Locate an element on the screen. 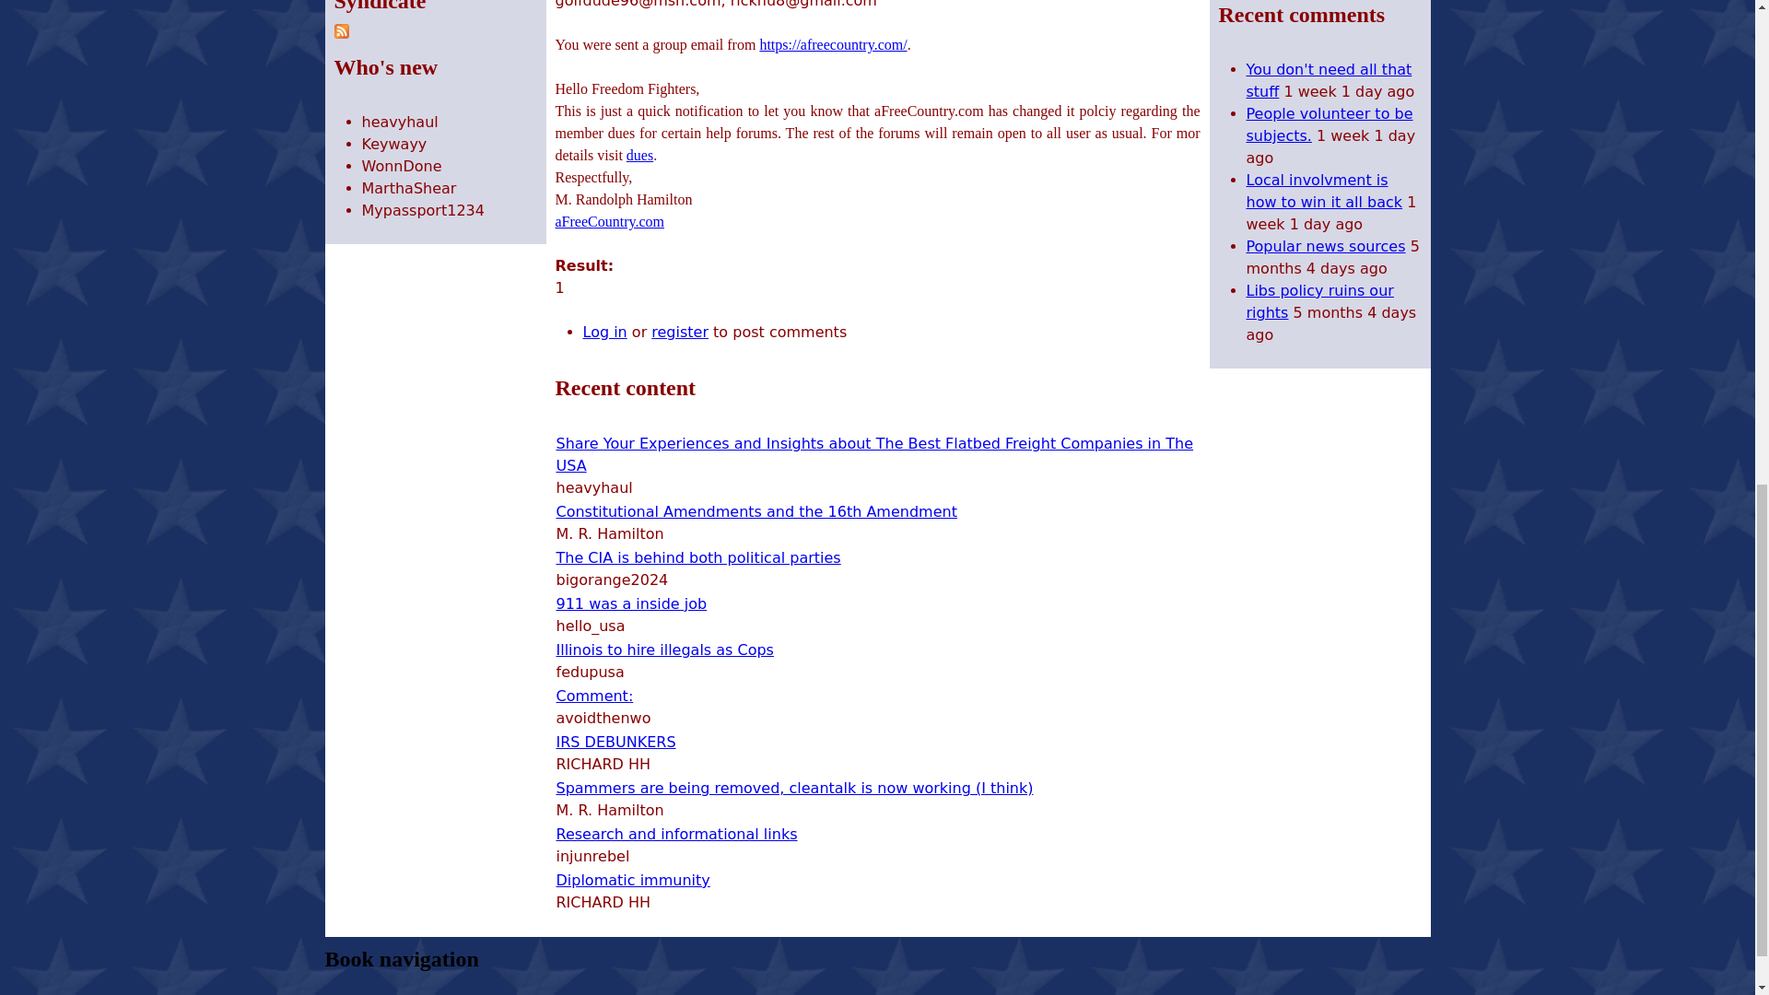 The height and width of the screenshot is (995, 1769). Log in is located at coordinates (603, 332).